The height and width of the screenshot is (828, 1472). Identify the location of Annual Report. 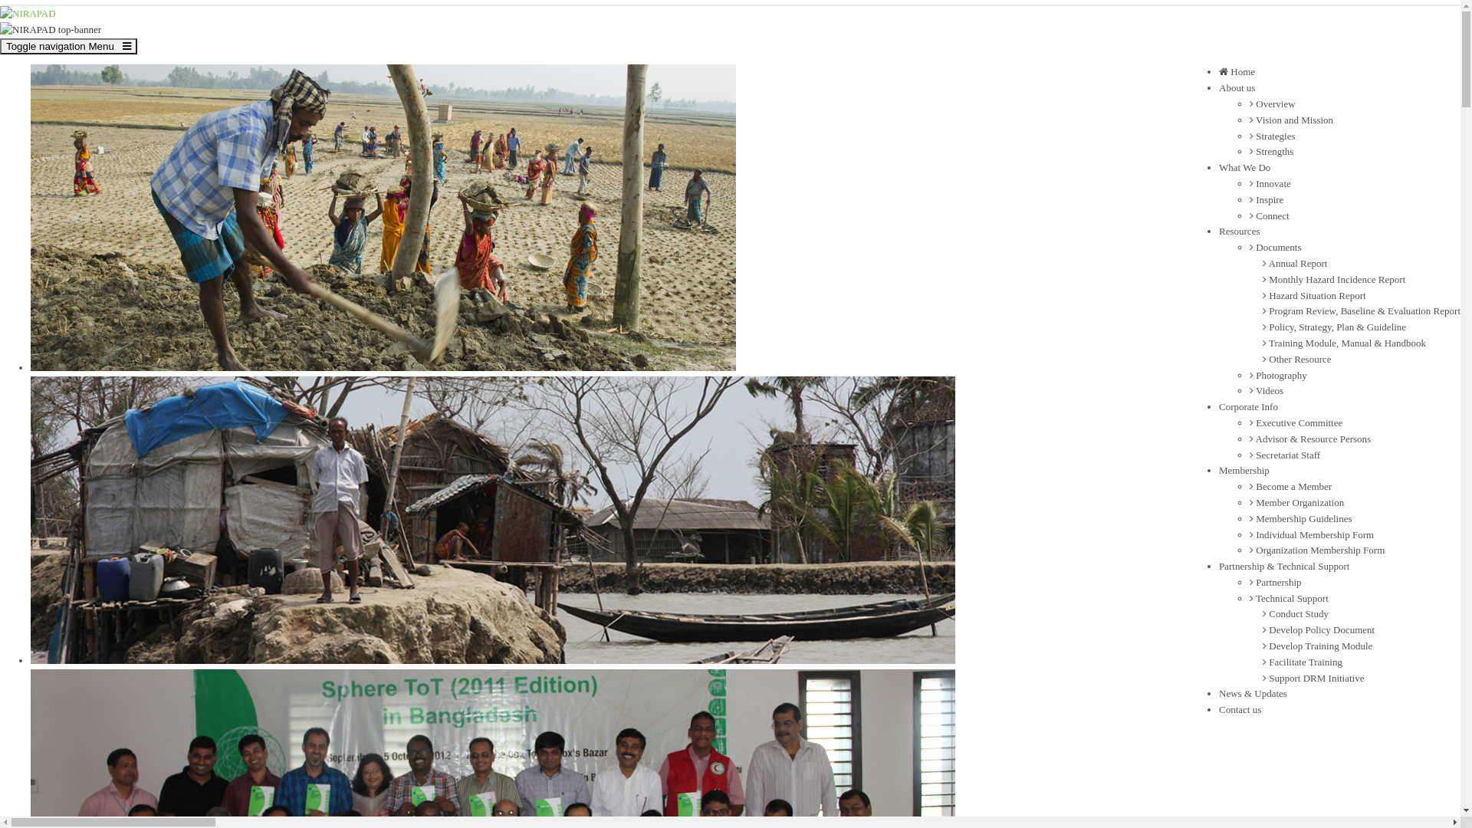
(1295, 264).